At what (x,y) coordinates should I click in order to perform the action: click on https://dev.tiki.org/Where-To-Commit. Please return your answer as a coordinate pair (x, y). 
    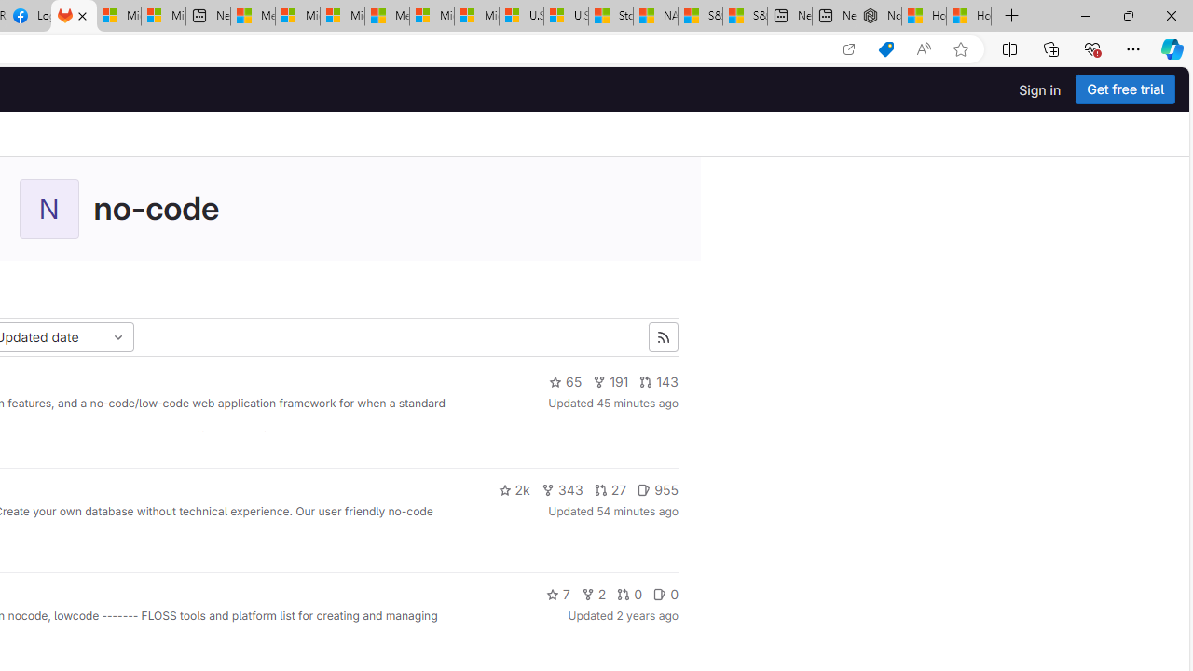
    Looking at the image, I should click on (265, 436).